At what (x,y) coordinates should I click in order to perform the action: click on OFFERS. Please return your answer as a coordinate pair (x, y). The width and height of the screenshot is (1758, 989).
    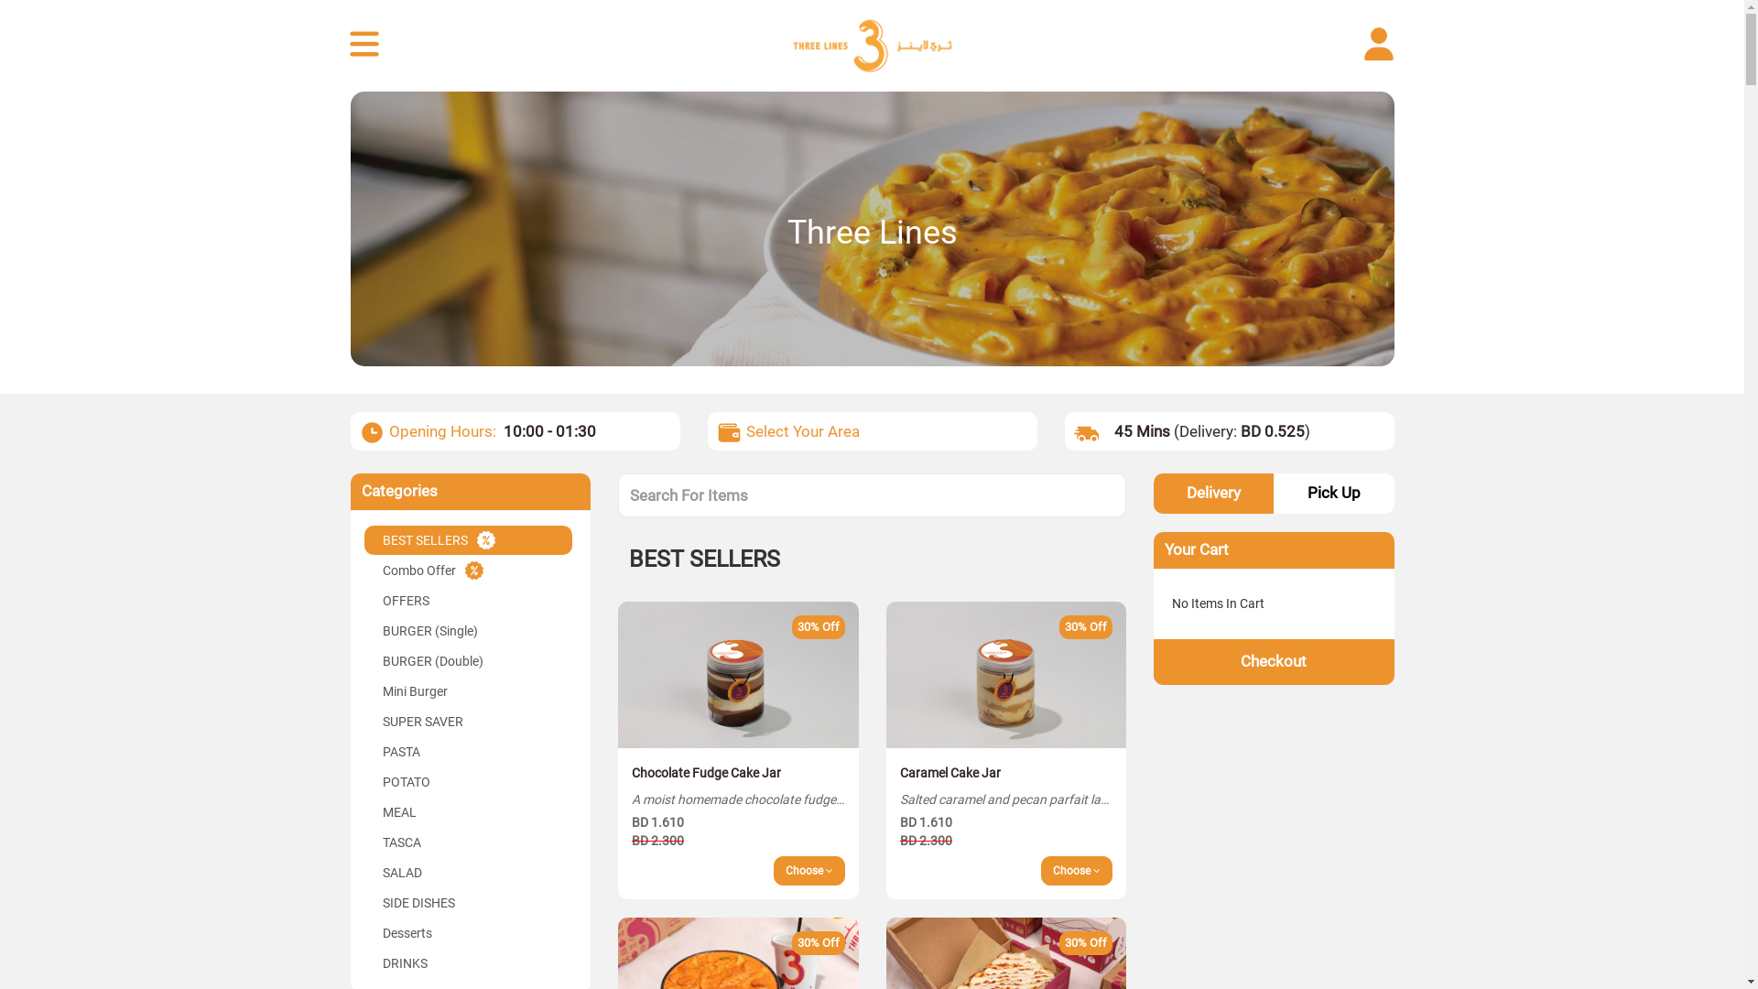
    Looking at the image, I should click on (469, 601).